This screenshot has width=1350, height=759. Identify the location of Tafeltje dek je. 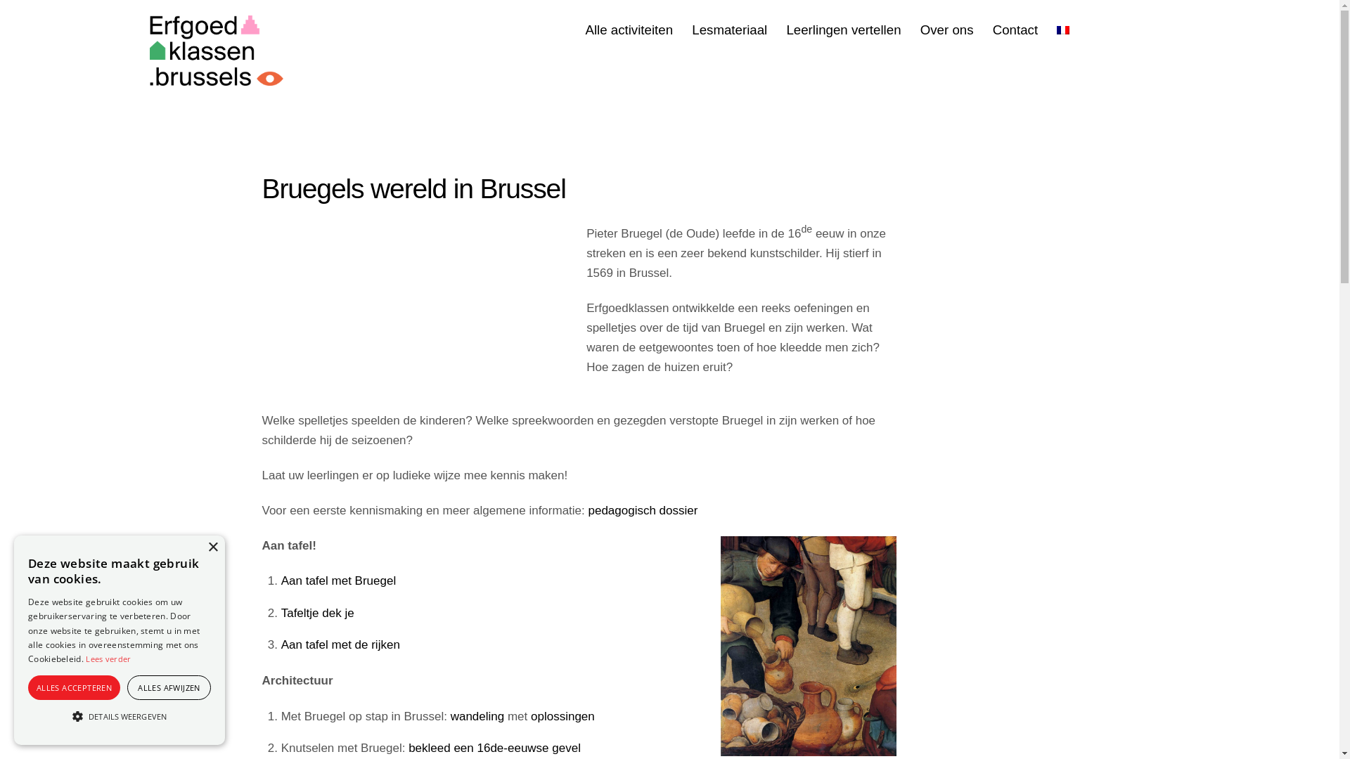
(318, 613).